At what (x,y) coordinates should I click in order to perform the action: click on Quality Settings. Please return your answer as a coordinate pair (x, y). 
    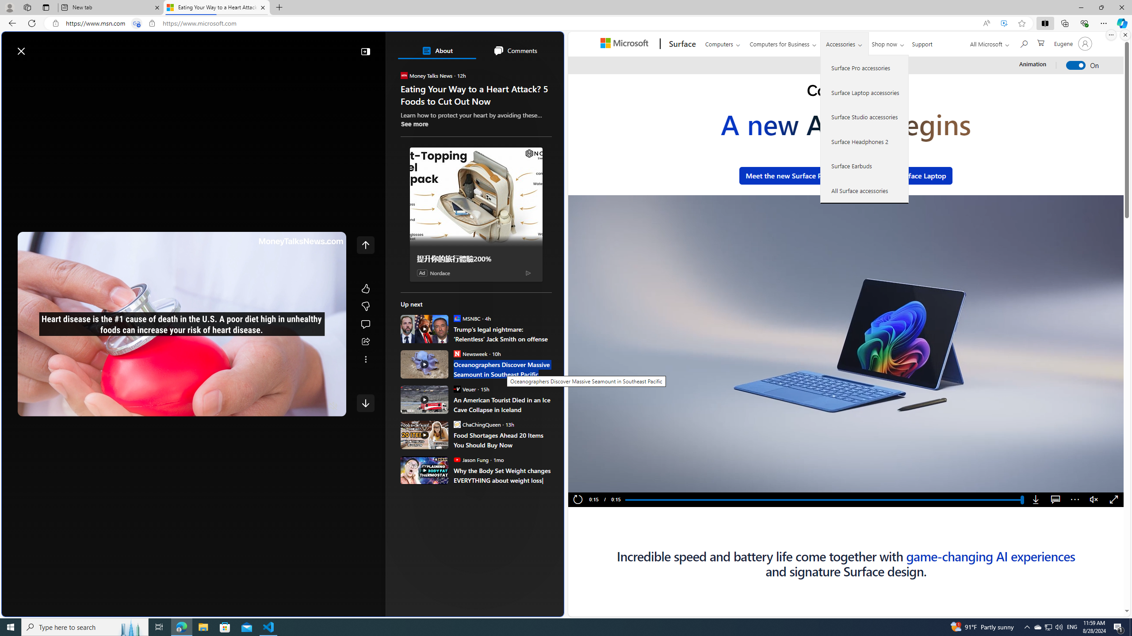
    Looking at the image, I should click on (280, 406).